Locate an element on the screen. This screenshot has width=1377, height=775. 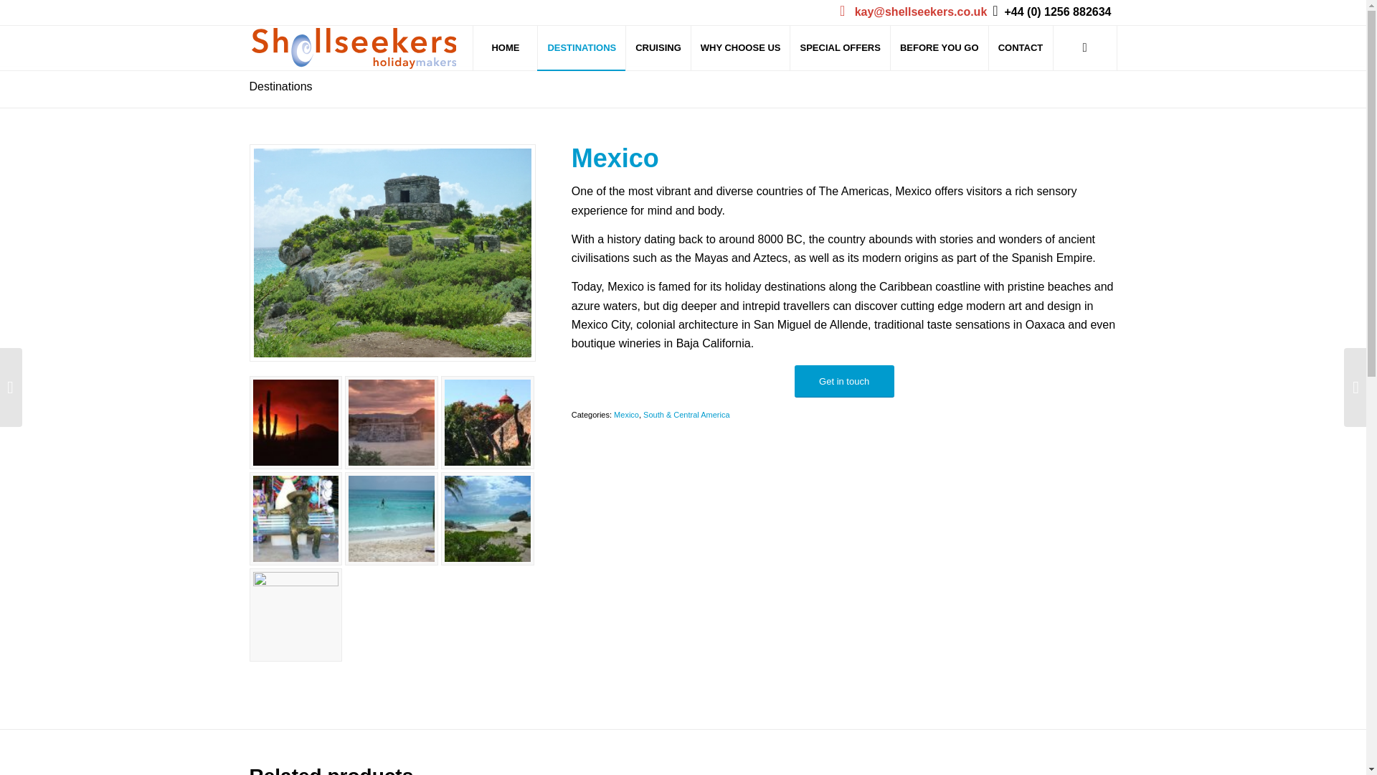
DESTINATIONS is located at coordinates (581, 47).